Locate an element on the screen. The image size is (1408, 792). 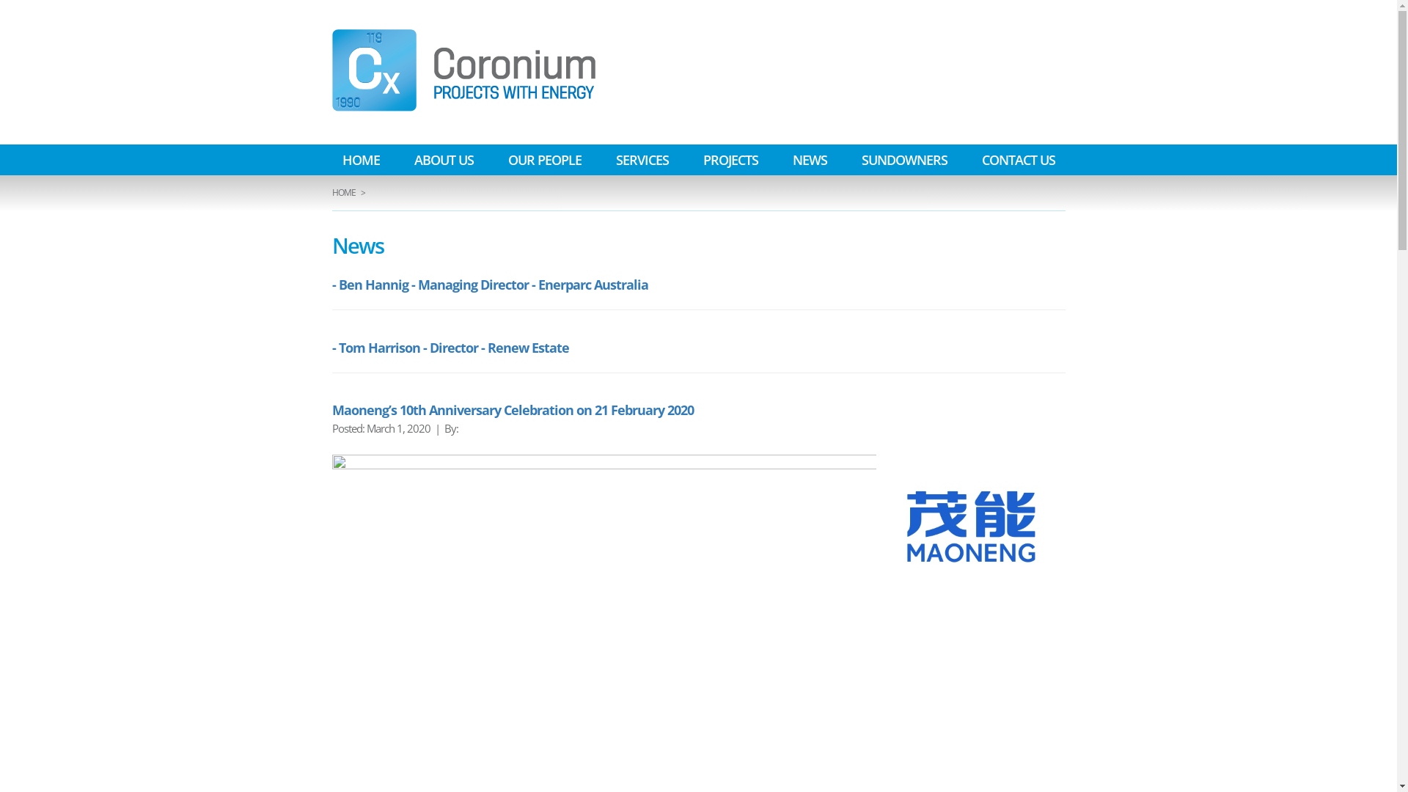
HOME is located at coordinates (361, 160).